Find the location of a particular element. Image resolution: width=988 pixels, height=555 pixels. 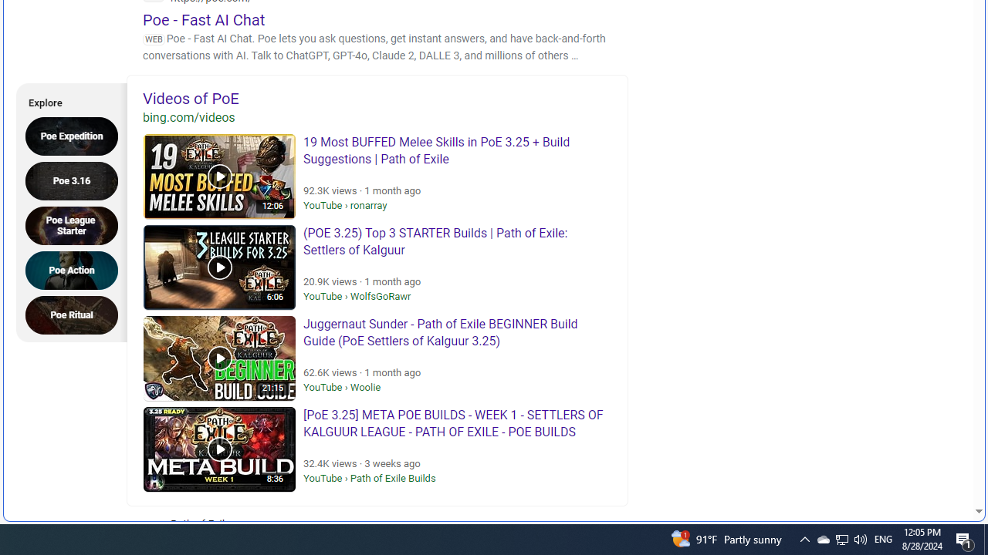

Search more is located at coordinates (943, 466).